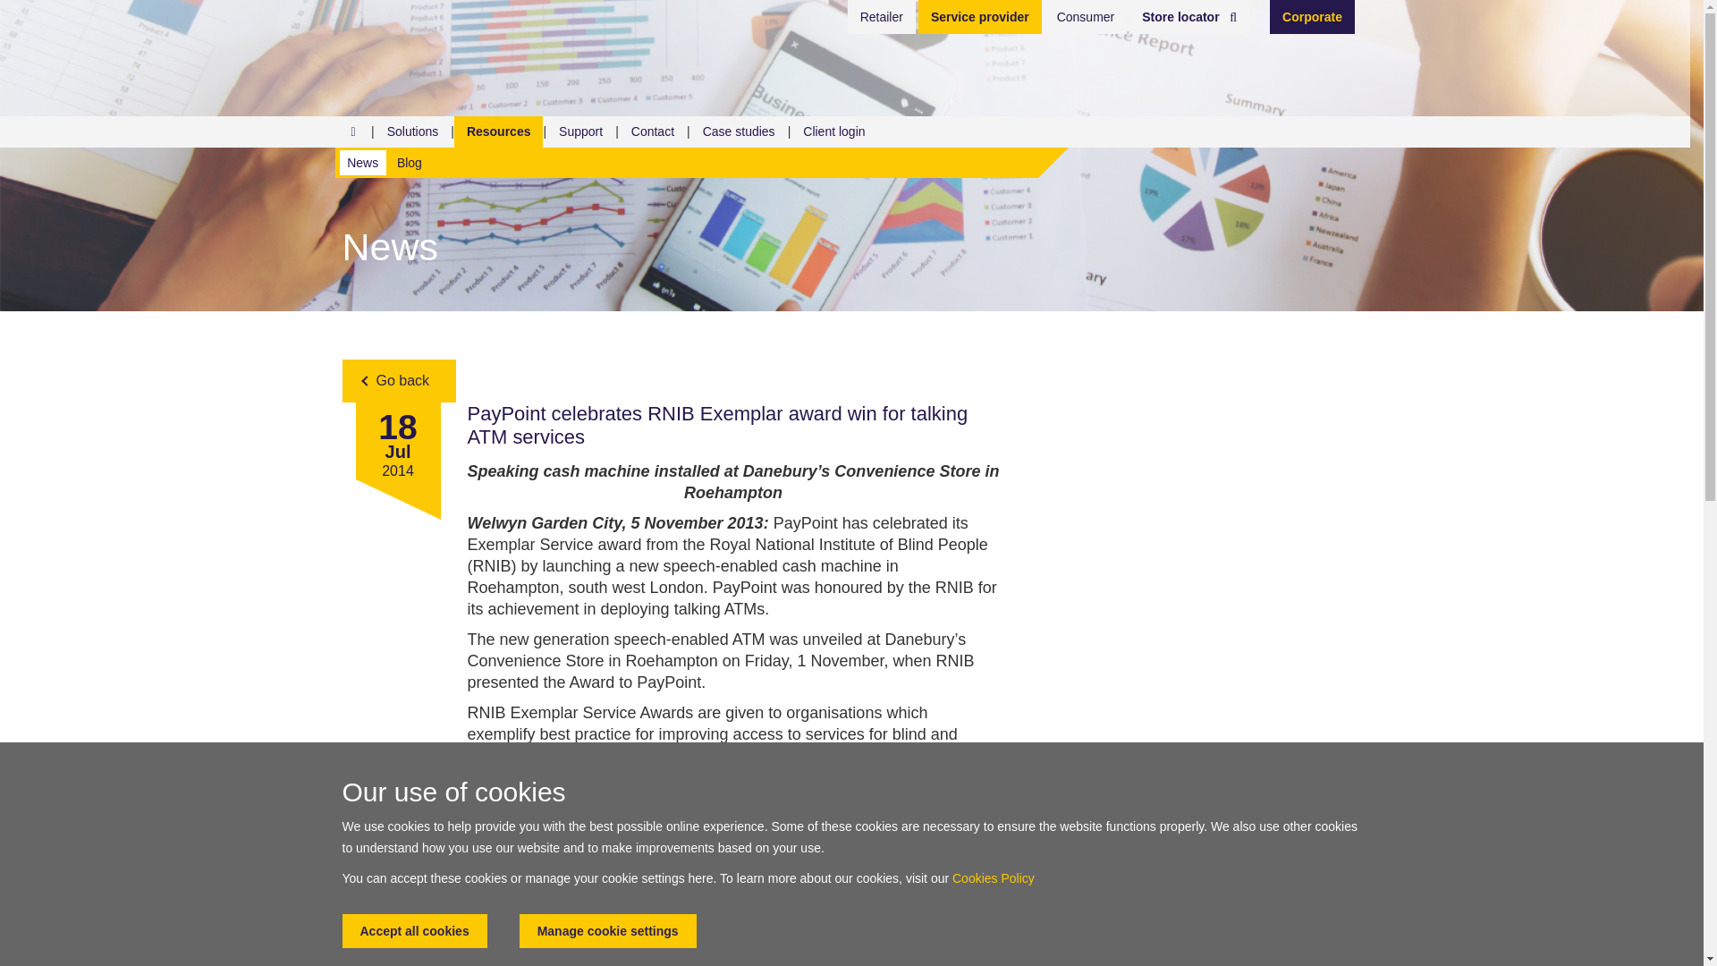  I want to click on Consumer, so click(1086, 16).